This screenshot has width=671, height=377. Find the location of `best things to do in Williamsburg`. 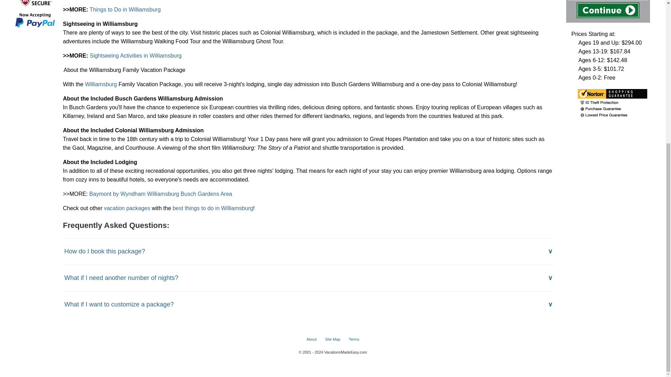

best things to do in Williamsburg is located at coordinates (212, 208).